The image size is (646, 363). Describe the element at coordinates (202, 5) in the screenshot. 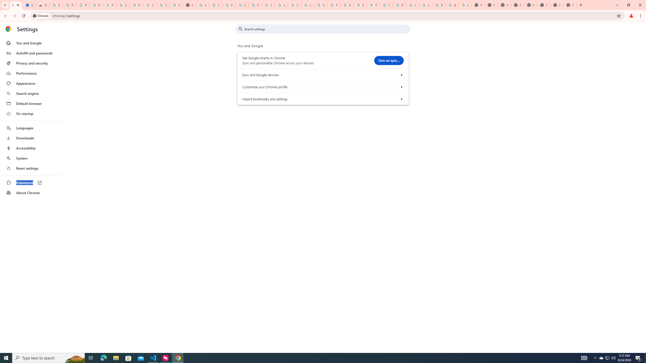

I see `https://scholar.google.com/` at that location.